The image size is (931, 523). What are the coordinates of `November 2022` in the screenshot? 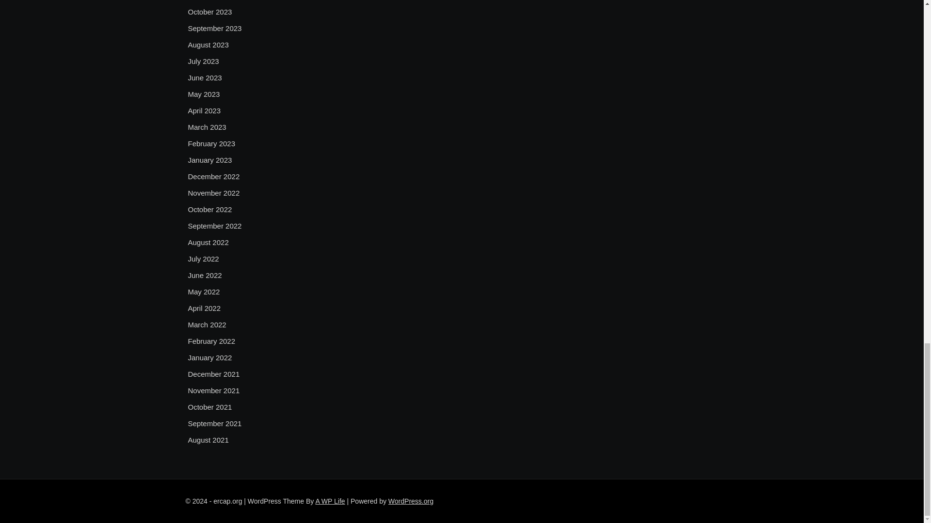 It's located at (214, 193).